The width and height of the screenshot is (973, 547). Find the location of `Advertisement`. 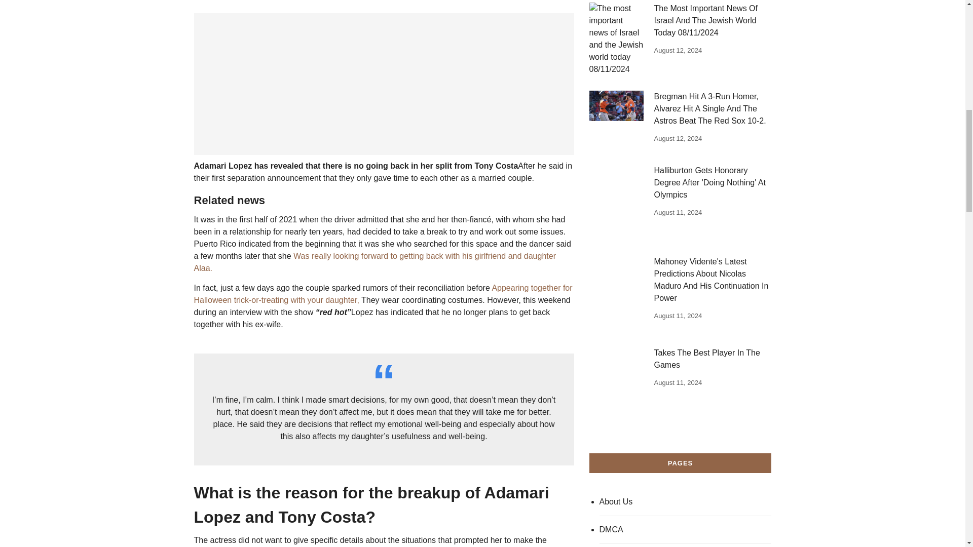

Advertisement is located at coordinates (384, 84).